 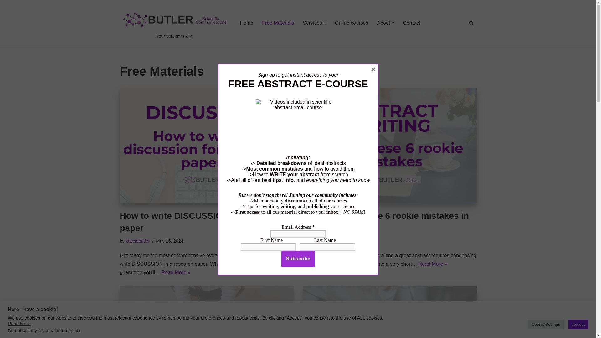 I want to click on Services, so click(x=312, y=23).